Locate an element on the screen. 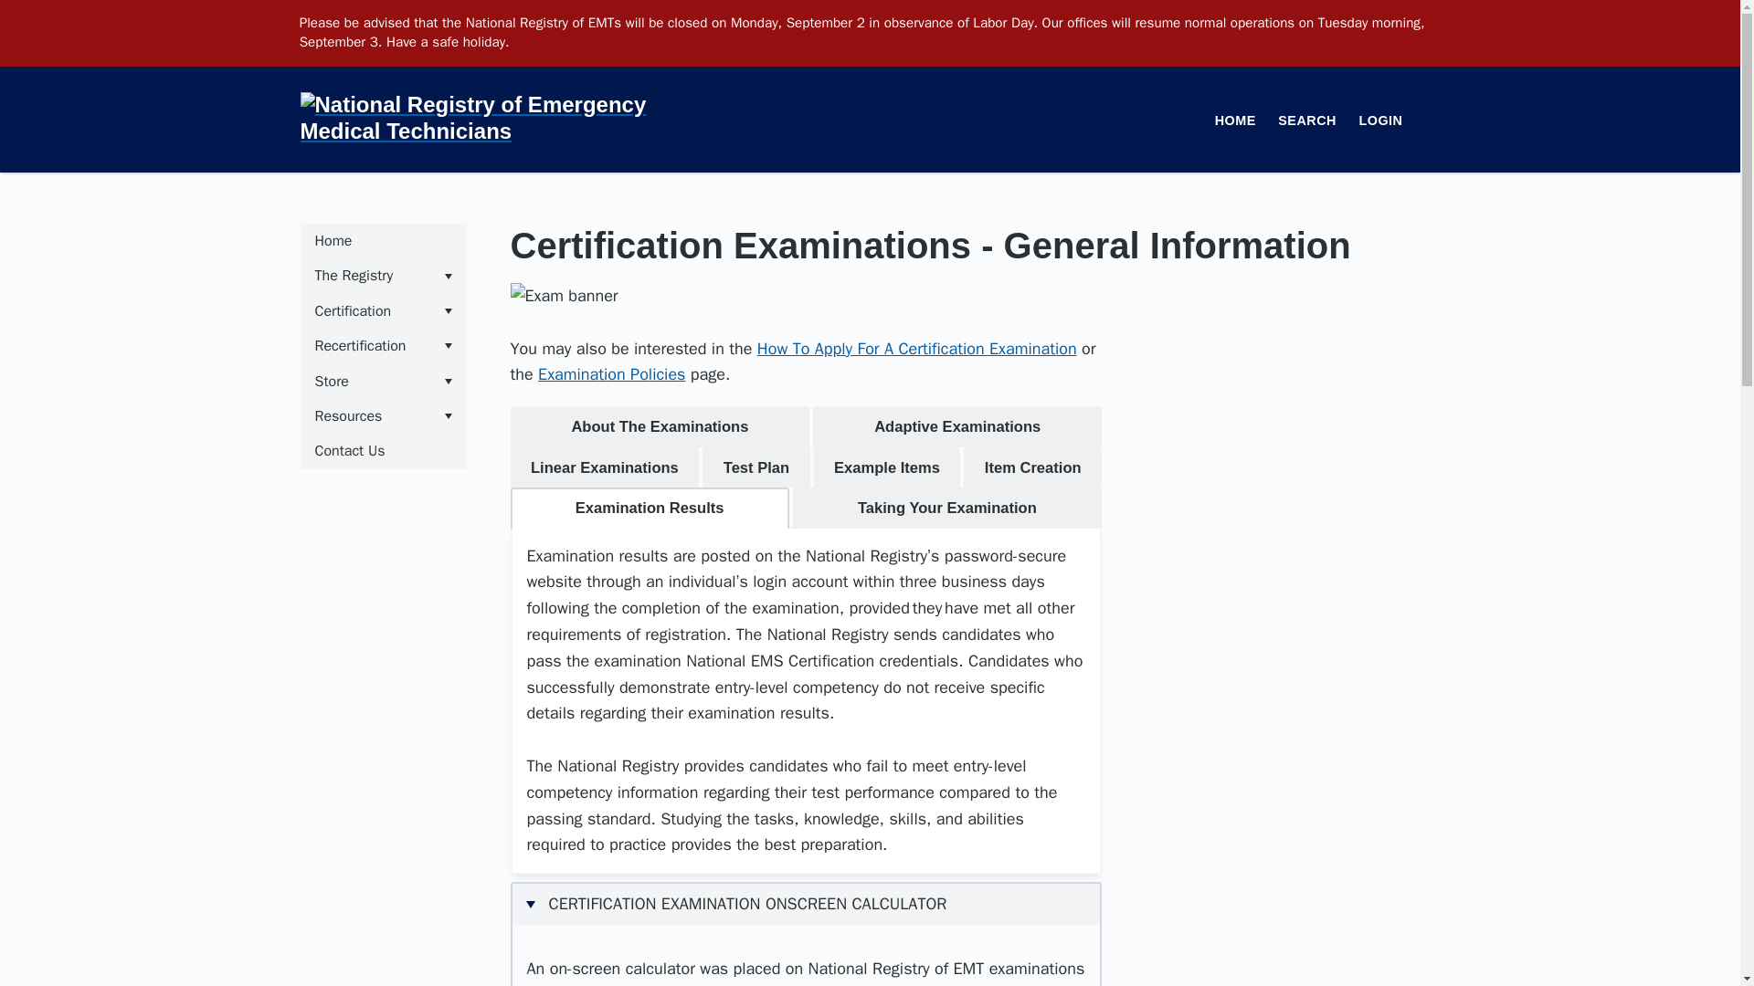 The width and height of the screenshot is (1754, 986). HOME is located at coordinates (1235, 121).